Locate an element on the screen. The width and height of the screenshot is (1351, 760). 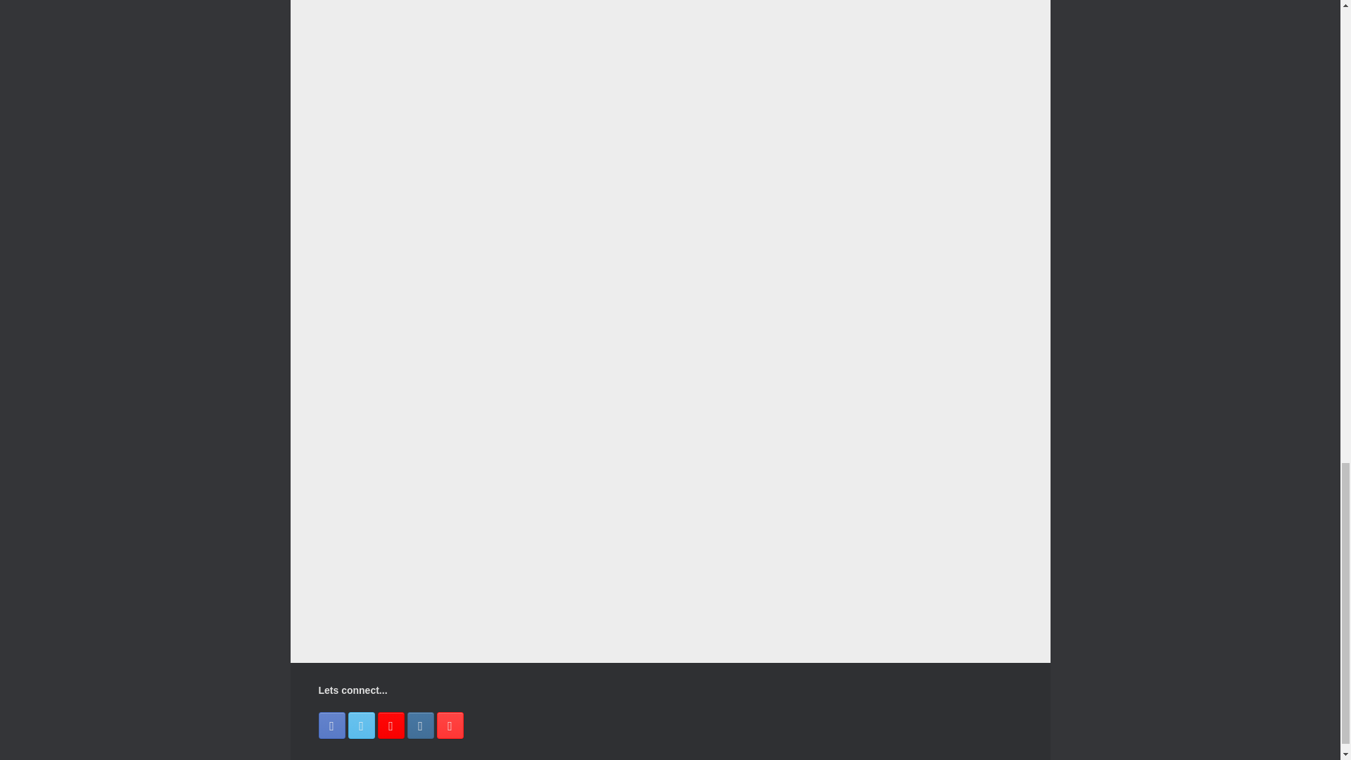
Redback Racing Facebook is located at coordinates (331, 725).